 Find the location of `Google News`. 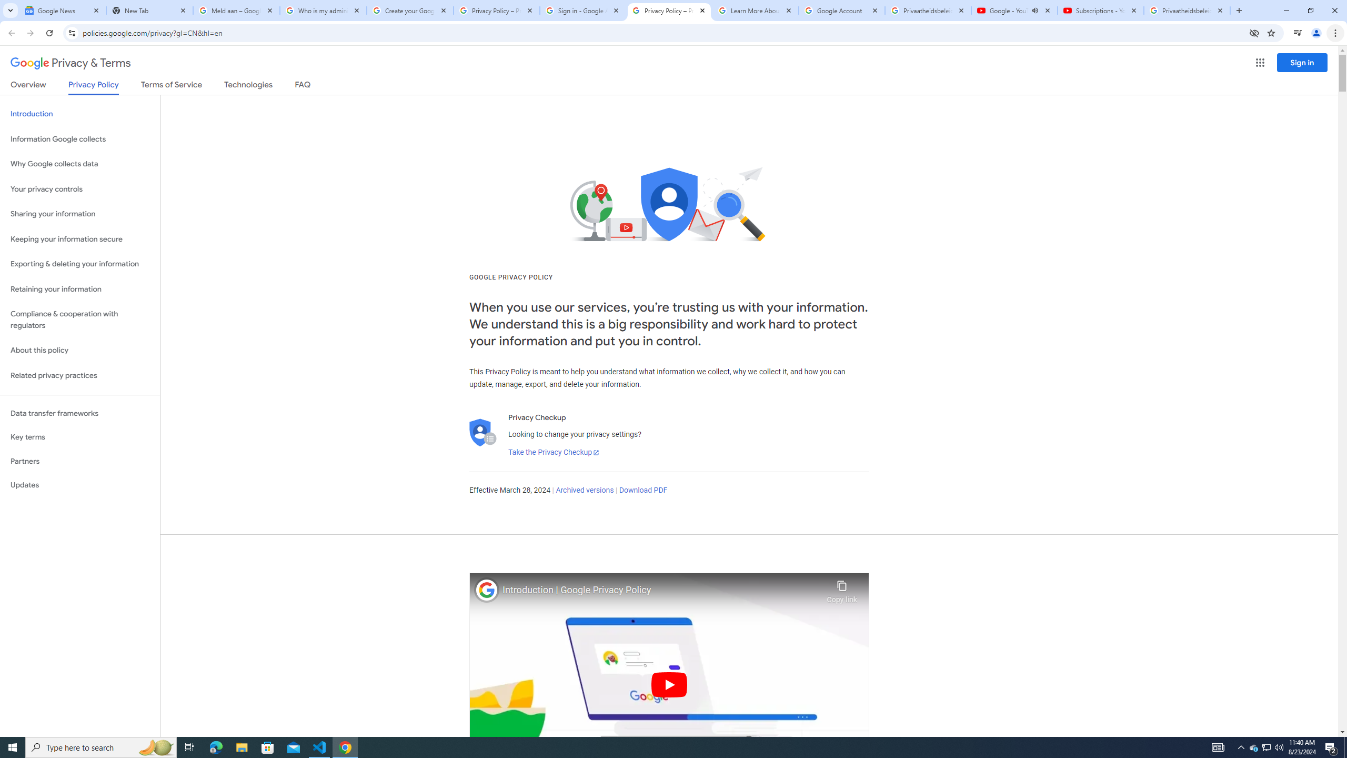

Google News is located at coordinates (62, 11).